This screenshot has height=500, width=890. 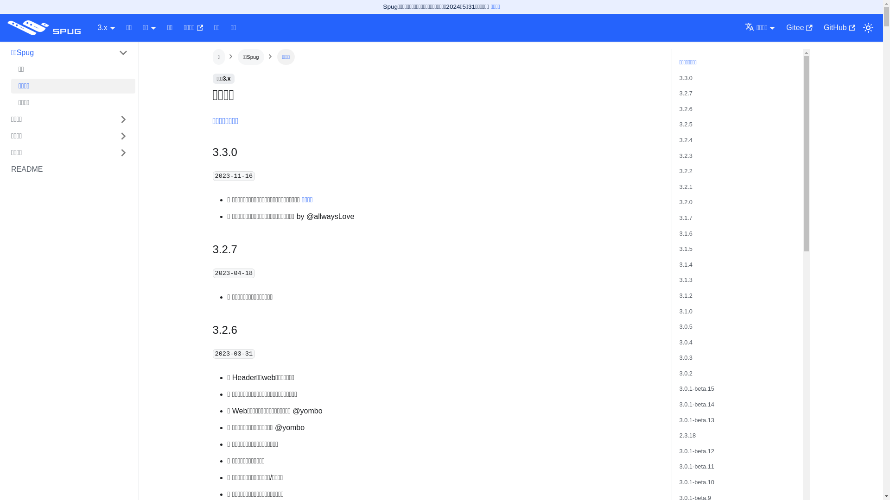 I want to click on 3.0.5, so click(x=686, y=327).